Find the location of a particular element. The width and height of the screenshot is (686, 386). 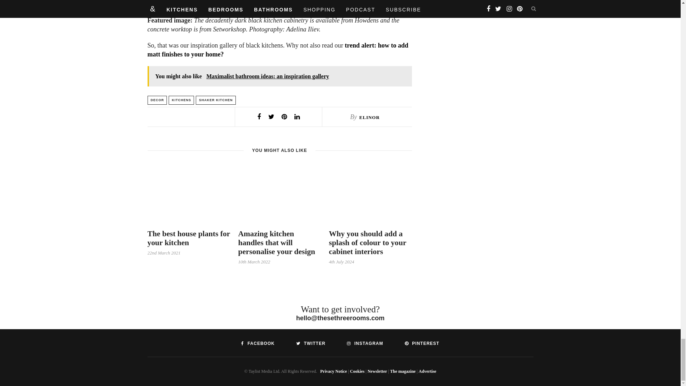

Posts by Elinor is located at coordinates (369, 117).